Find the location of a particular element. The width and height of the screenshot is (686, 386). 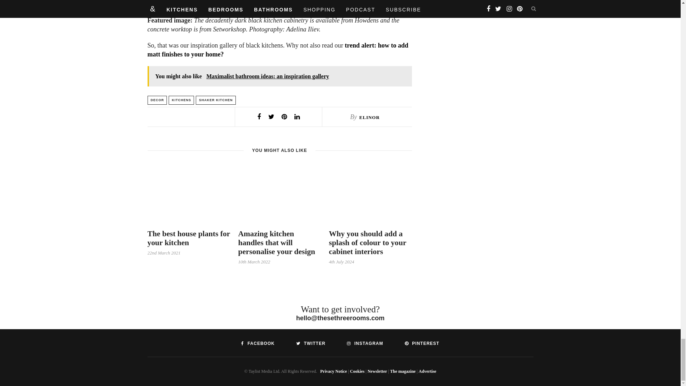

Posts by Elinor is located at coordinates (369, 117).